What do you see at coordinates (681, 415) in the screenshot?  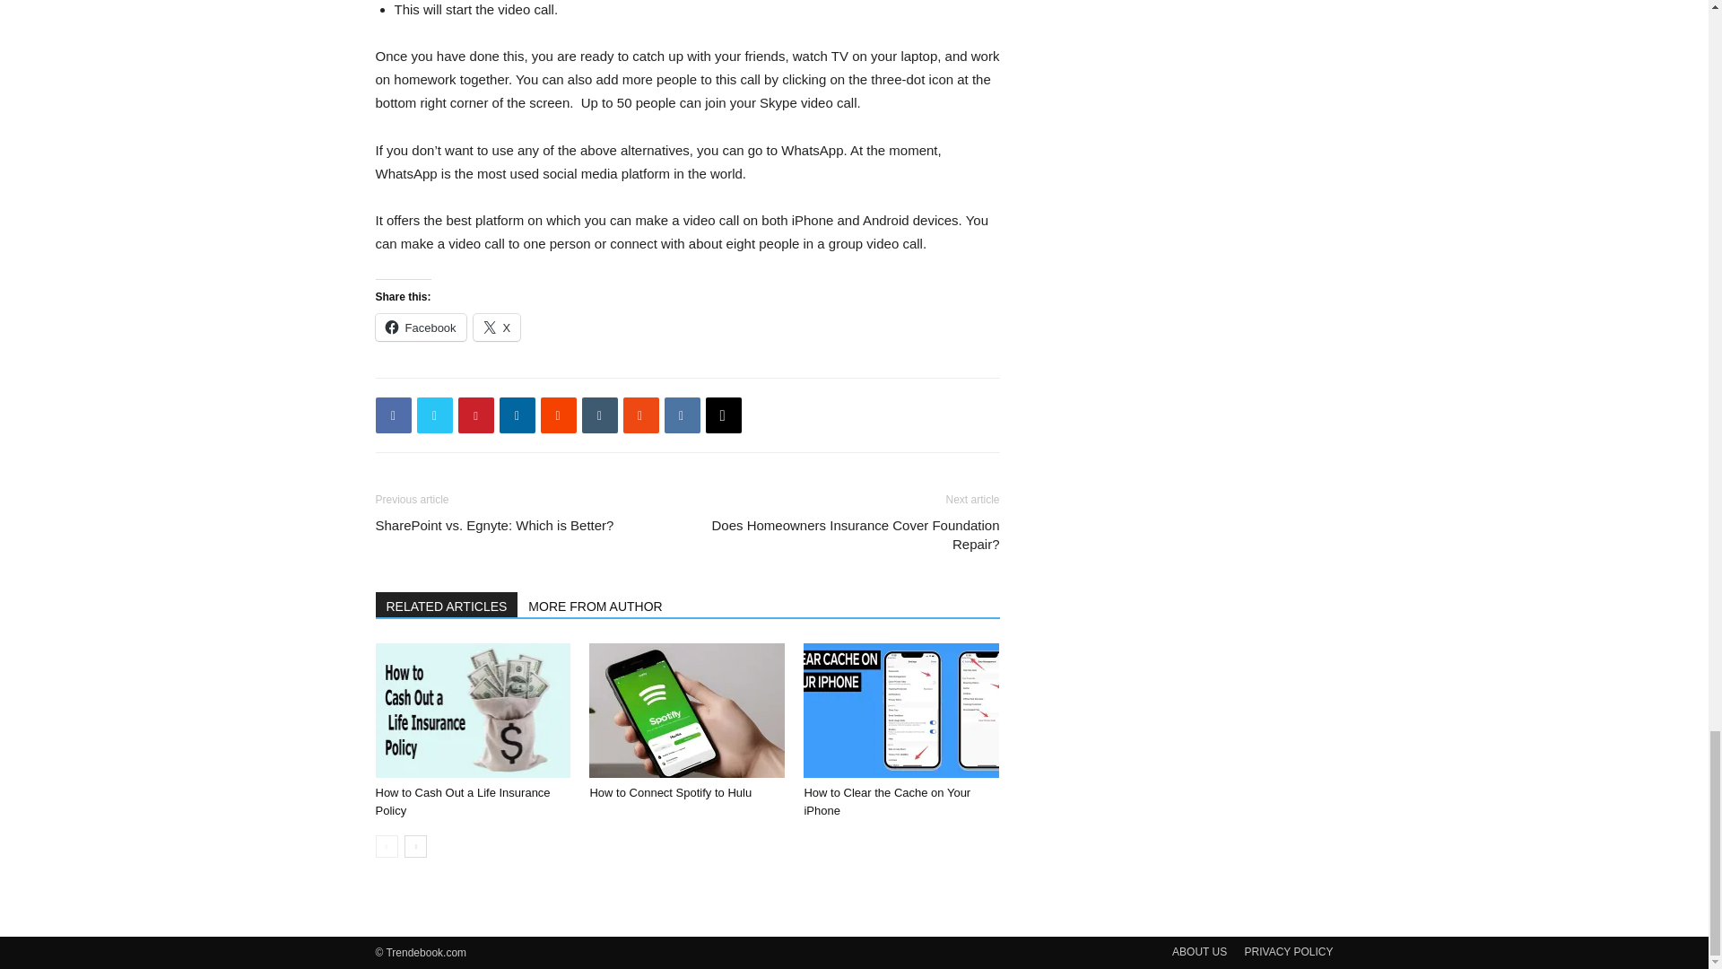 I see `VK` at bounding box center [681, 415].